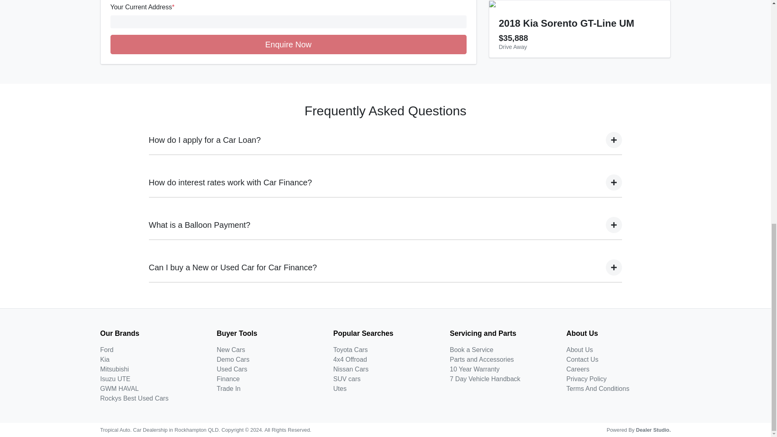 The image size is (777, 437). Describe the element at coordinates (471, 350) in the screenshot. I see `Book a Service` at that location.